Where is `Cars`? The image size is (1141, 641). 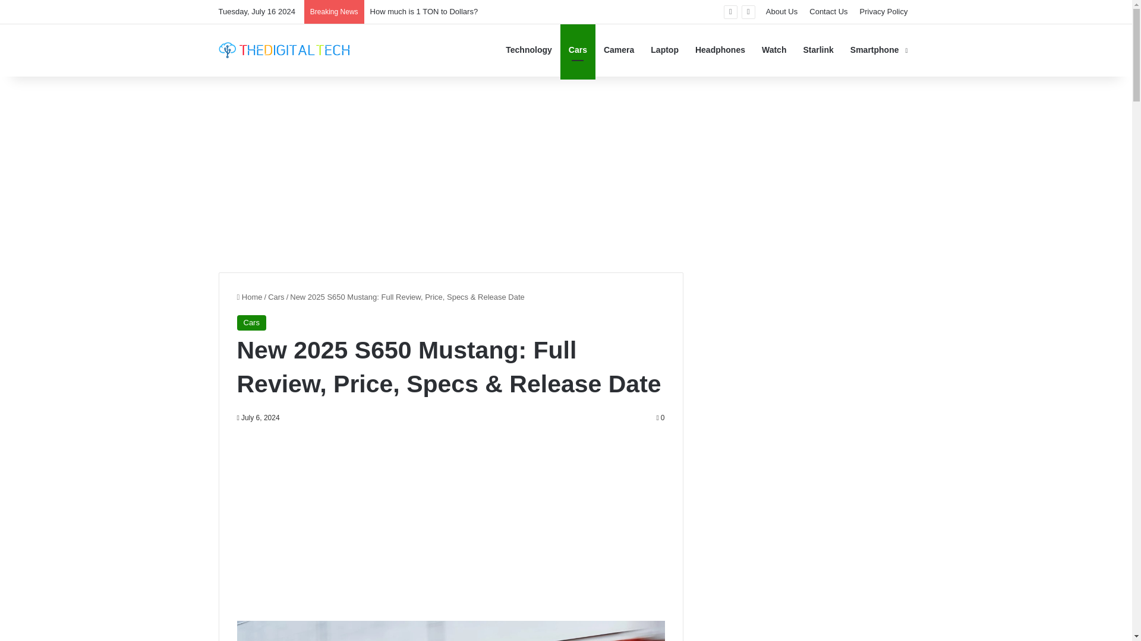 Cars is located at coordinates (276, 297).